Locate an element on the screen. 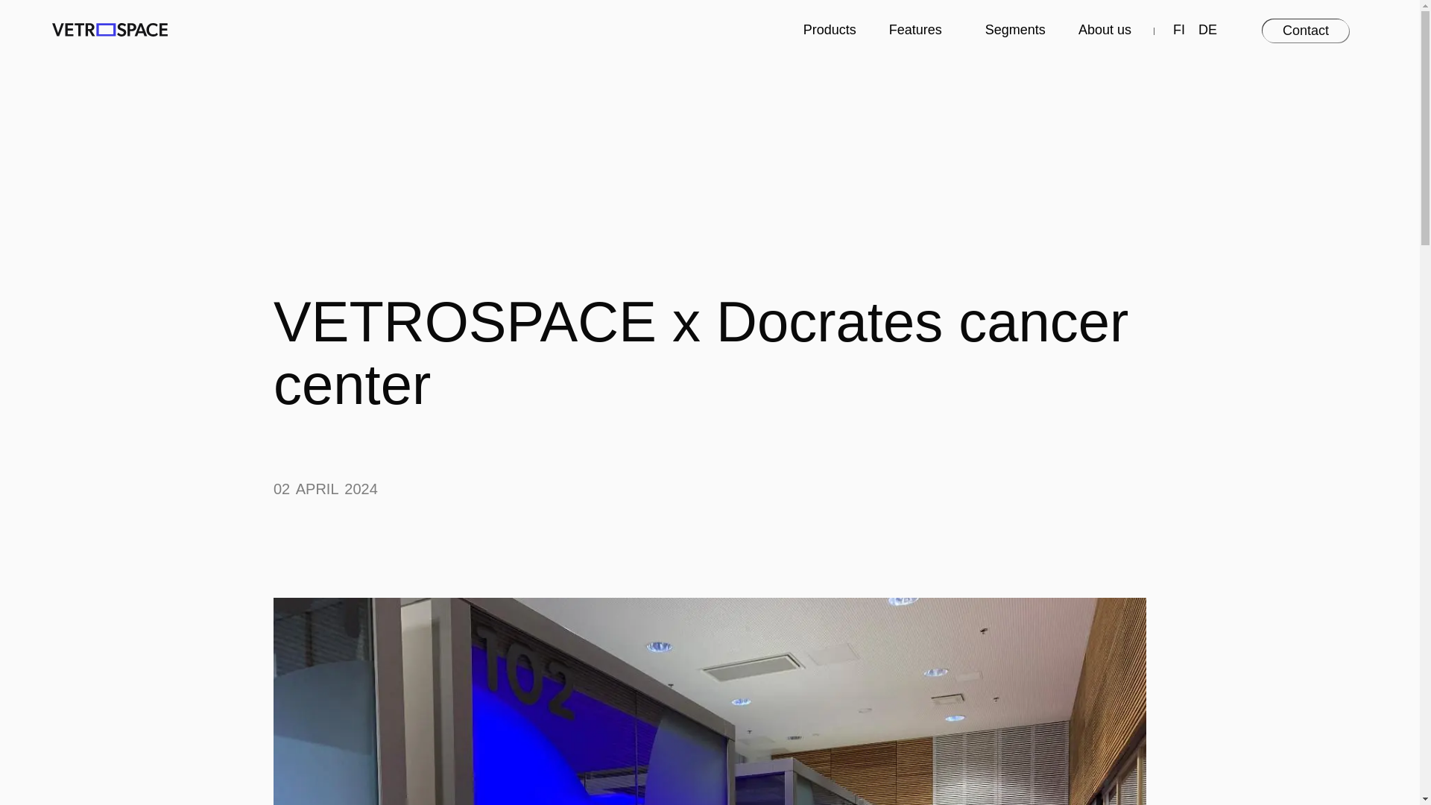 Image resolution: width=1431 pixels, height=805 pixels. Contact is located at coordinates (1306, 31).